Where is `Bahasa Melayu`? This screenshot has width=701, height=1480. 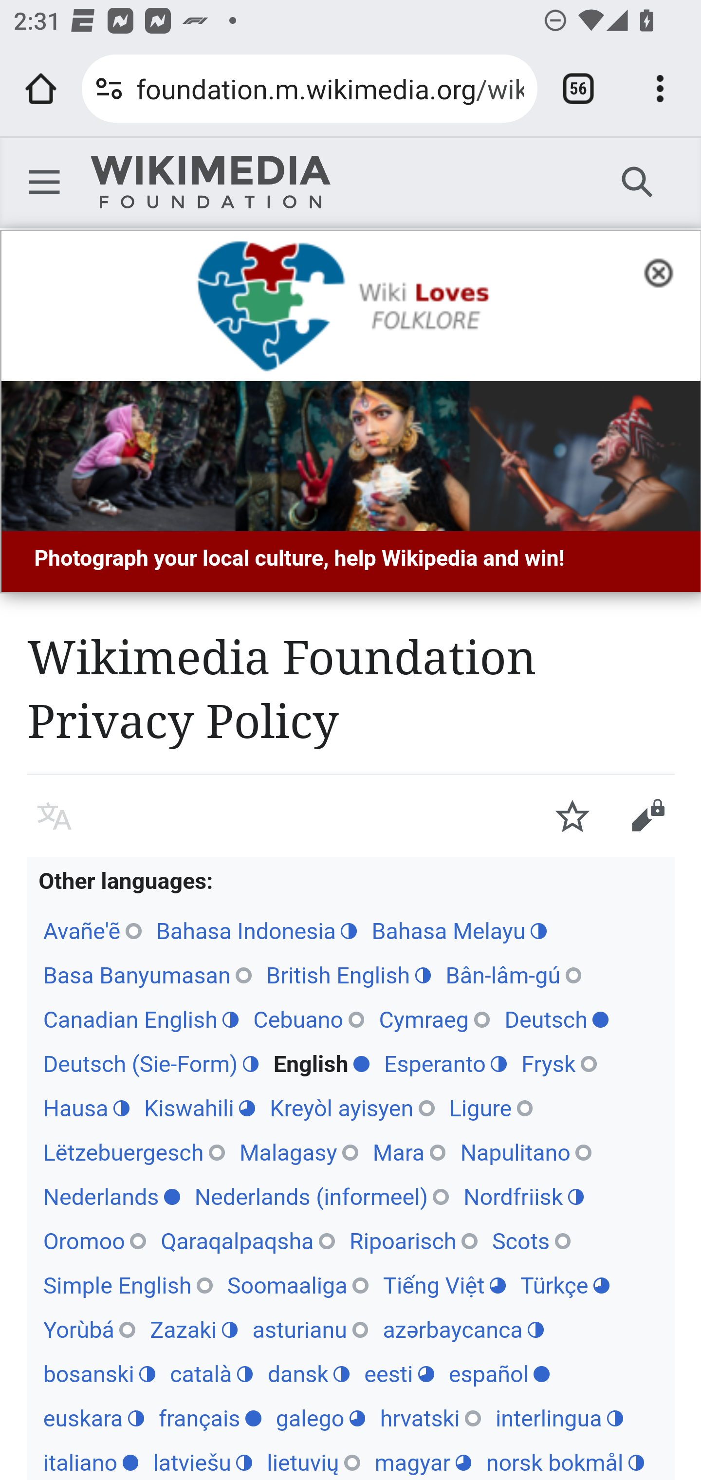
Bahasa Melayu is located at coordinates (459, 931).